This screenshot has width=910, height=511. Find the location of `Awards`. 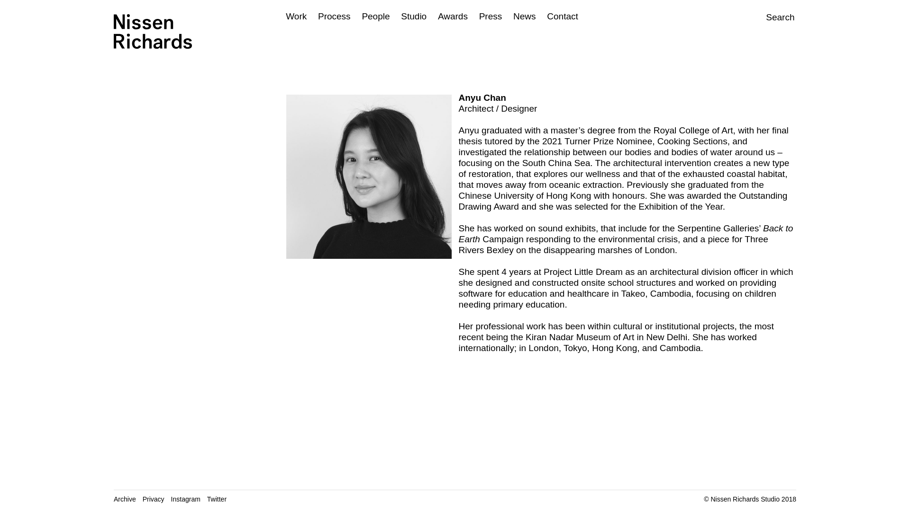

Awards is located at coordinates (452, 16).